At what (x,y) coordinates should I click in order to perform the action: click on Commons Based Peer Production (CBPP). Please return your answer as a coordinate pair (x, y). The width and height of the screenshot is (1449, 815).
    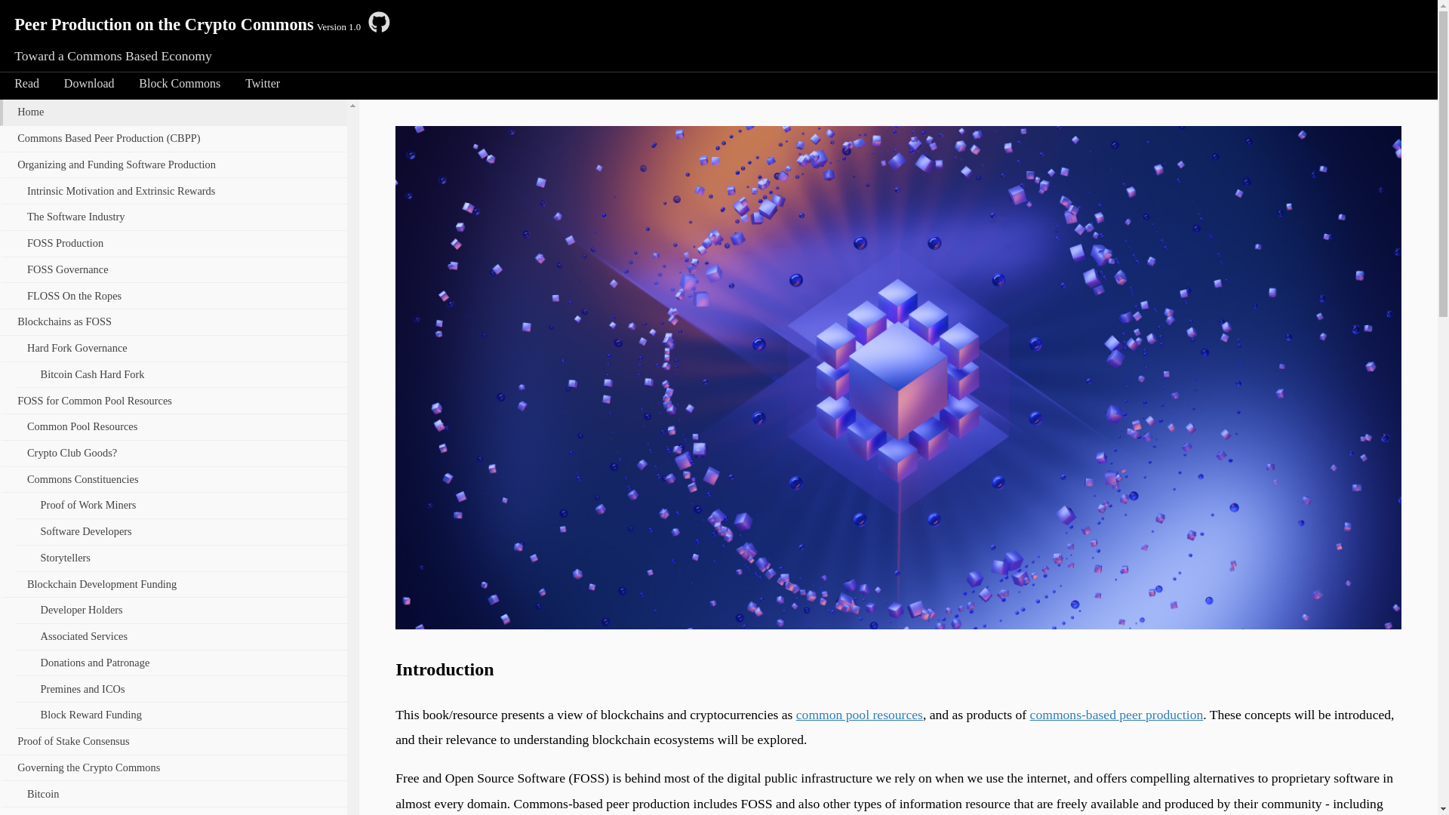
    Looking at the image, I should click on (174, 139).